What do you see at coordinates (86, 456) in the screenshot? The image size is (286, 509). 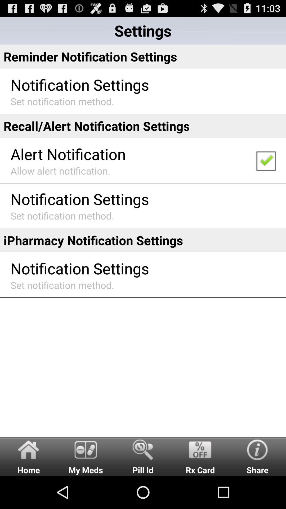 I see `turn on the my meds item` at bounding box center [86, 456].